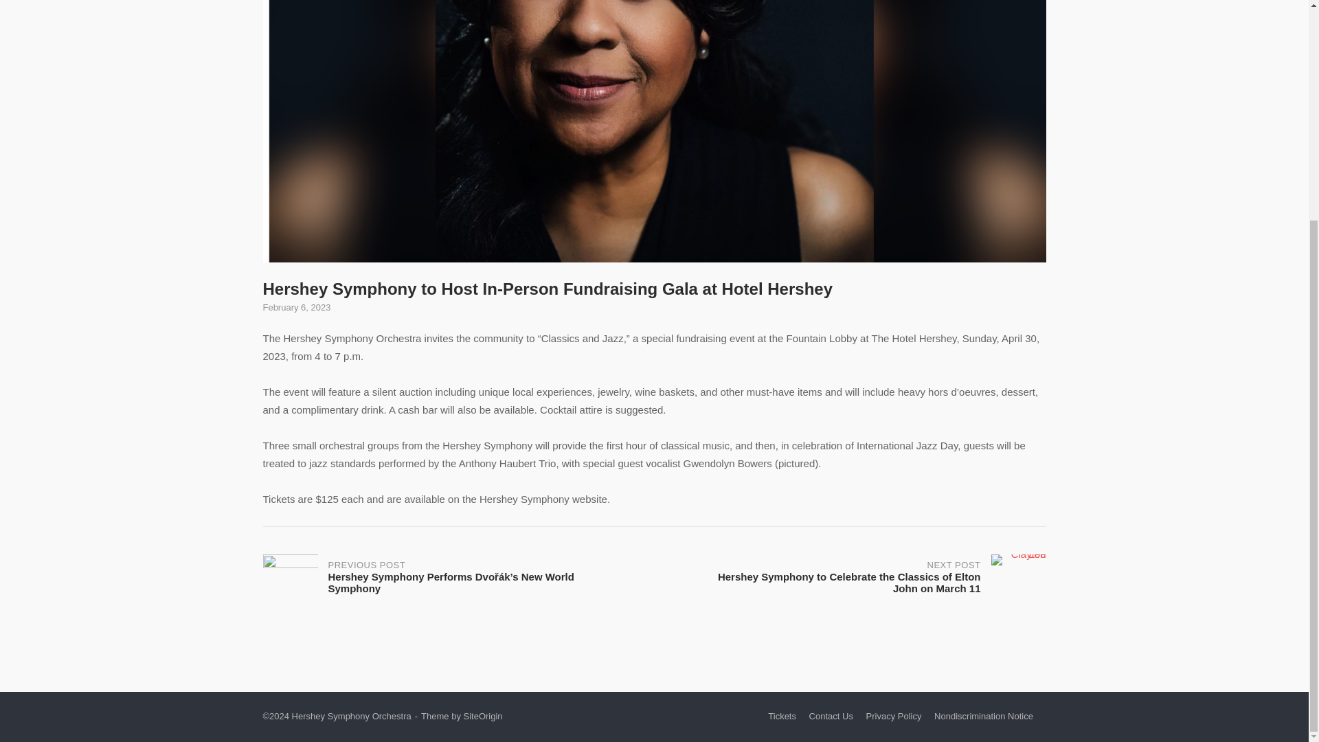 The image size is (1319, 742). I want to click on Tickets, so click(782, 716).